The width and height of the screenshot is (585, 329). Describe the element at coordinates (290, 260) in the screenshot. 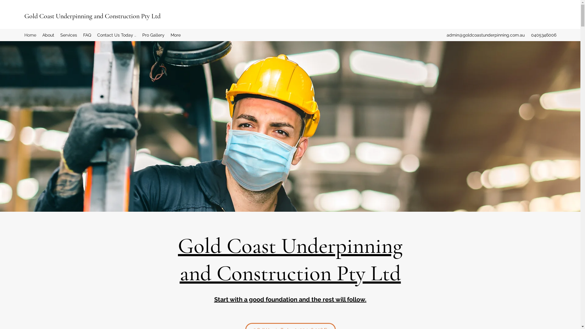

I see `Gold Coast Underpinning and Construction Pty Ltd` at that location.